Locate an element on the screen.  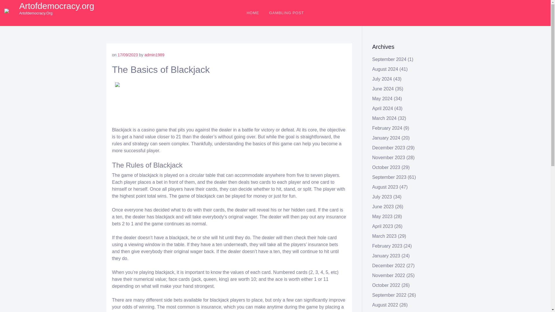
October 2023 is located at coordinates (386, 167).